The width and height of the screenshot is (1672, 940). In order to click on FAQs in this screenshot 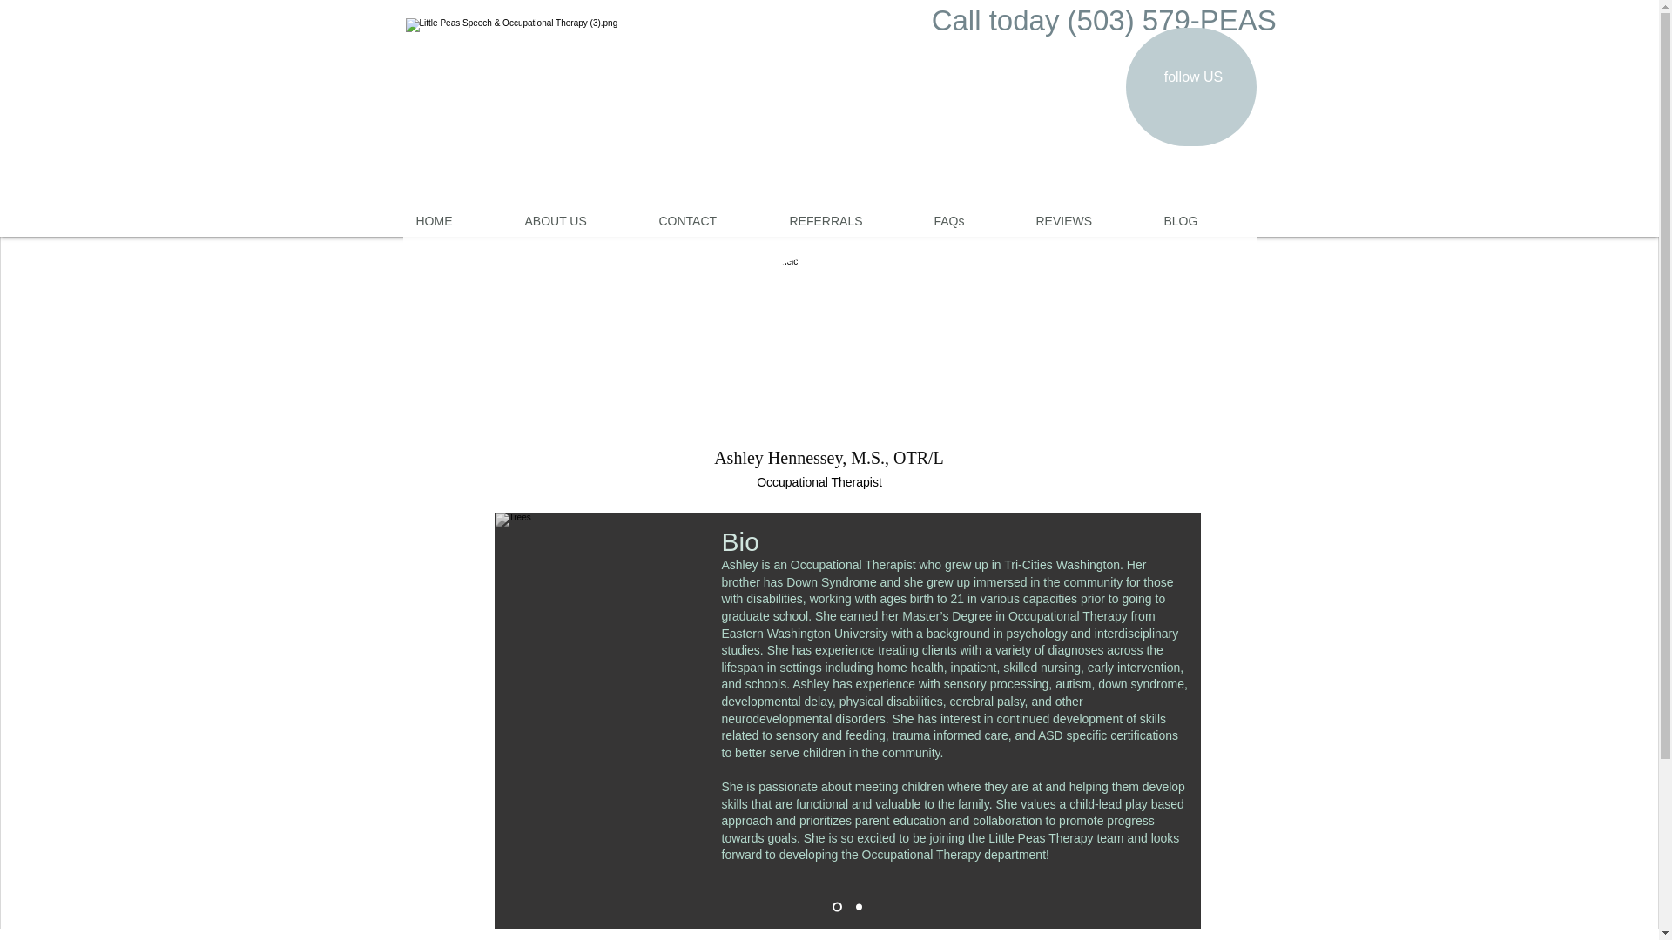, I will do `click(972, 221)`.